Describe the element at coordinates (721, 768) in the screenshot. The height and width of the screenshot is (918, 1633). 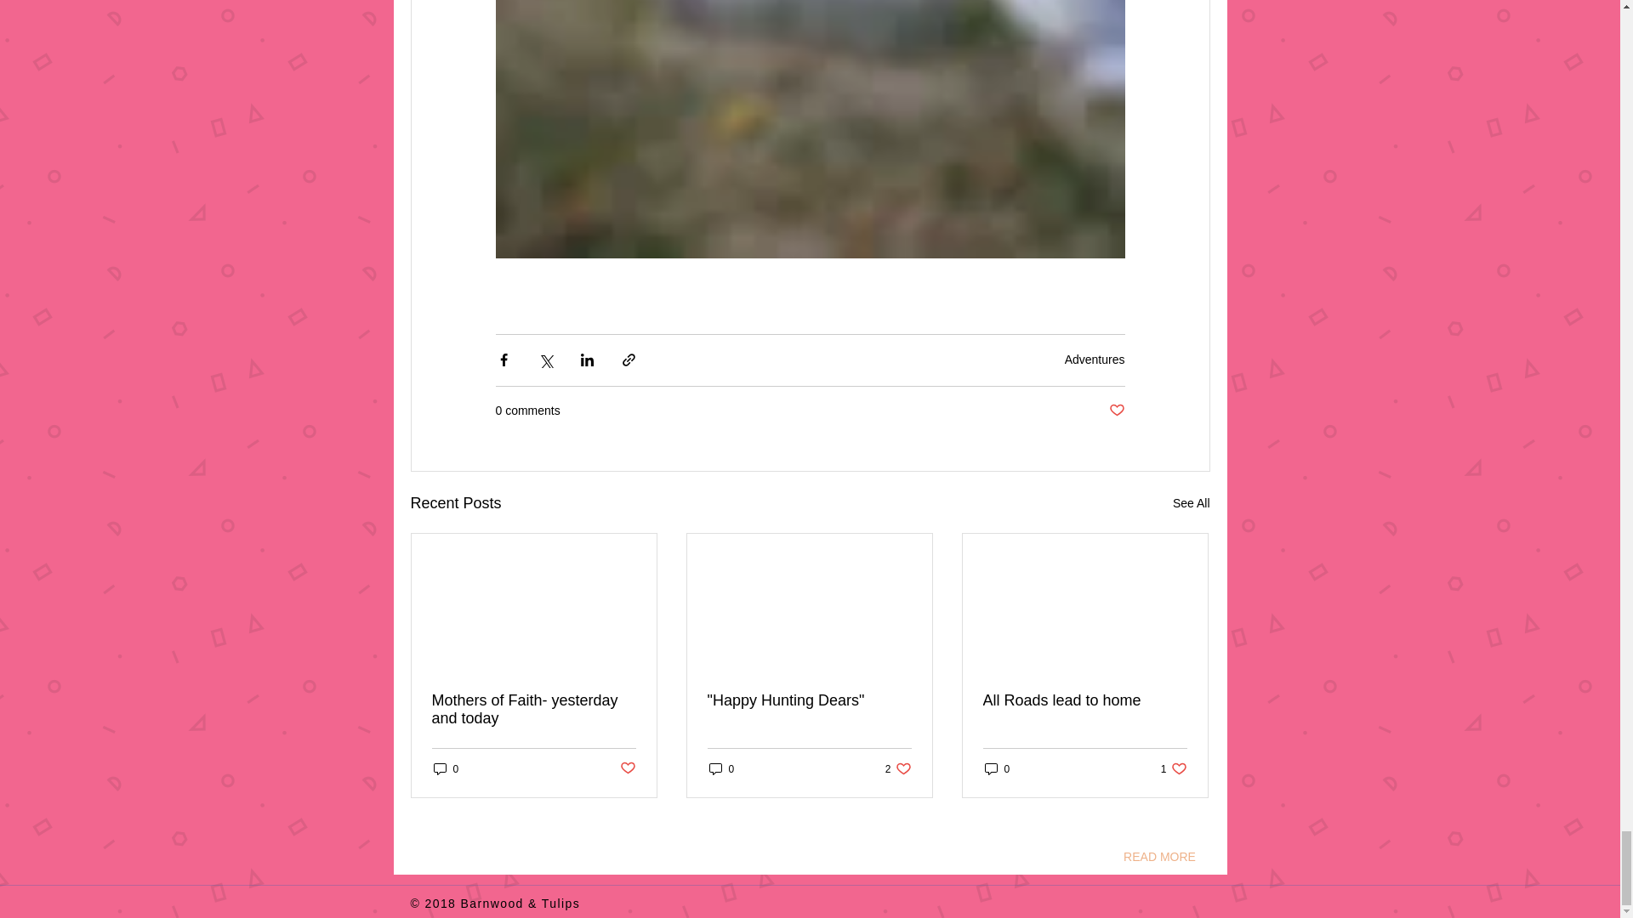
I see `Adventures` at that location.